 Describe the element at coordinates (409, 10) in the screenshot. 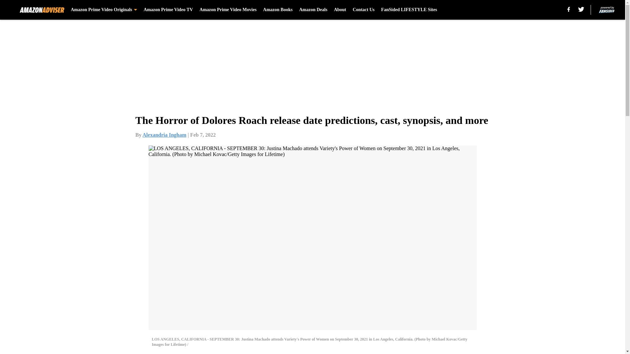

I see `FanSided LIFESTYLE Sites` at that location.